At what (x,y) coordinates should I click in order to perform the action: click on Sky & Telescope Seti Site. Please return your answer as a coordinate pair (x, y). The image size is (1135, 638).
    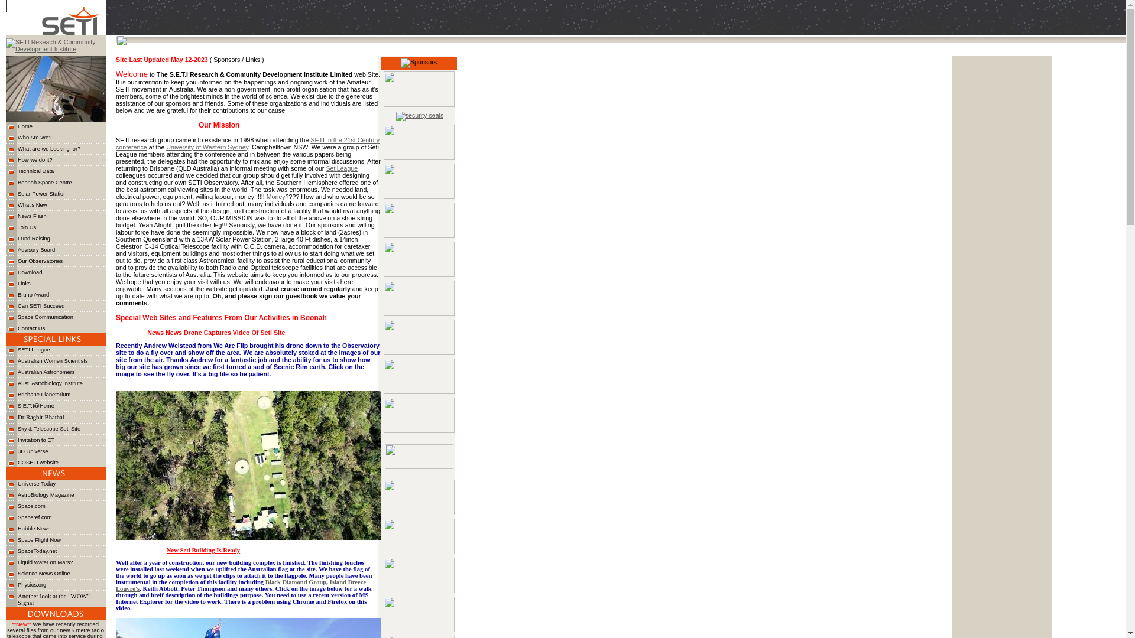
    Looking at the image, I should click on (49, 429).